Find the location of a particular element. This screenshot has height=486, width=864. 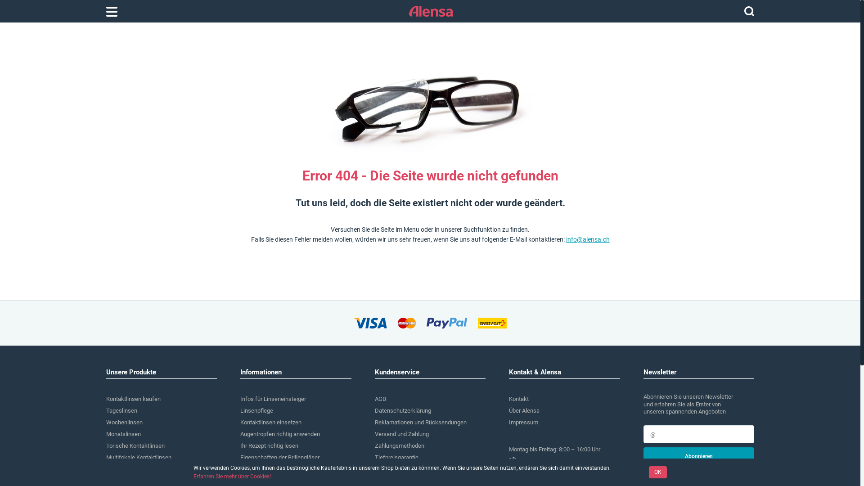

Farblinsen is located at coordinates (120, 469).